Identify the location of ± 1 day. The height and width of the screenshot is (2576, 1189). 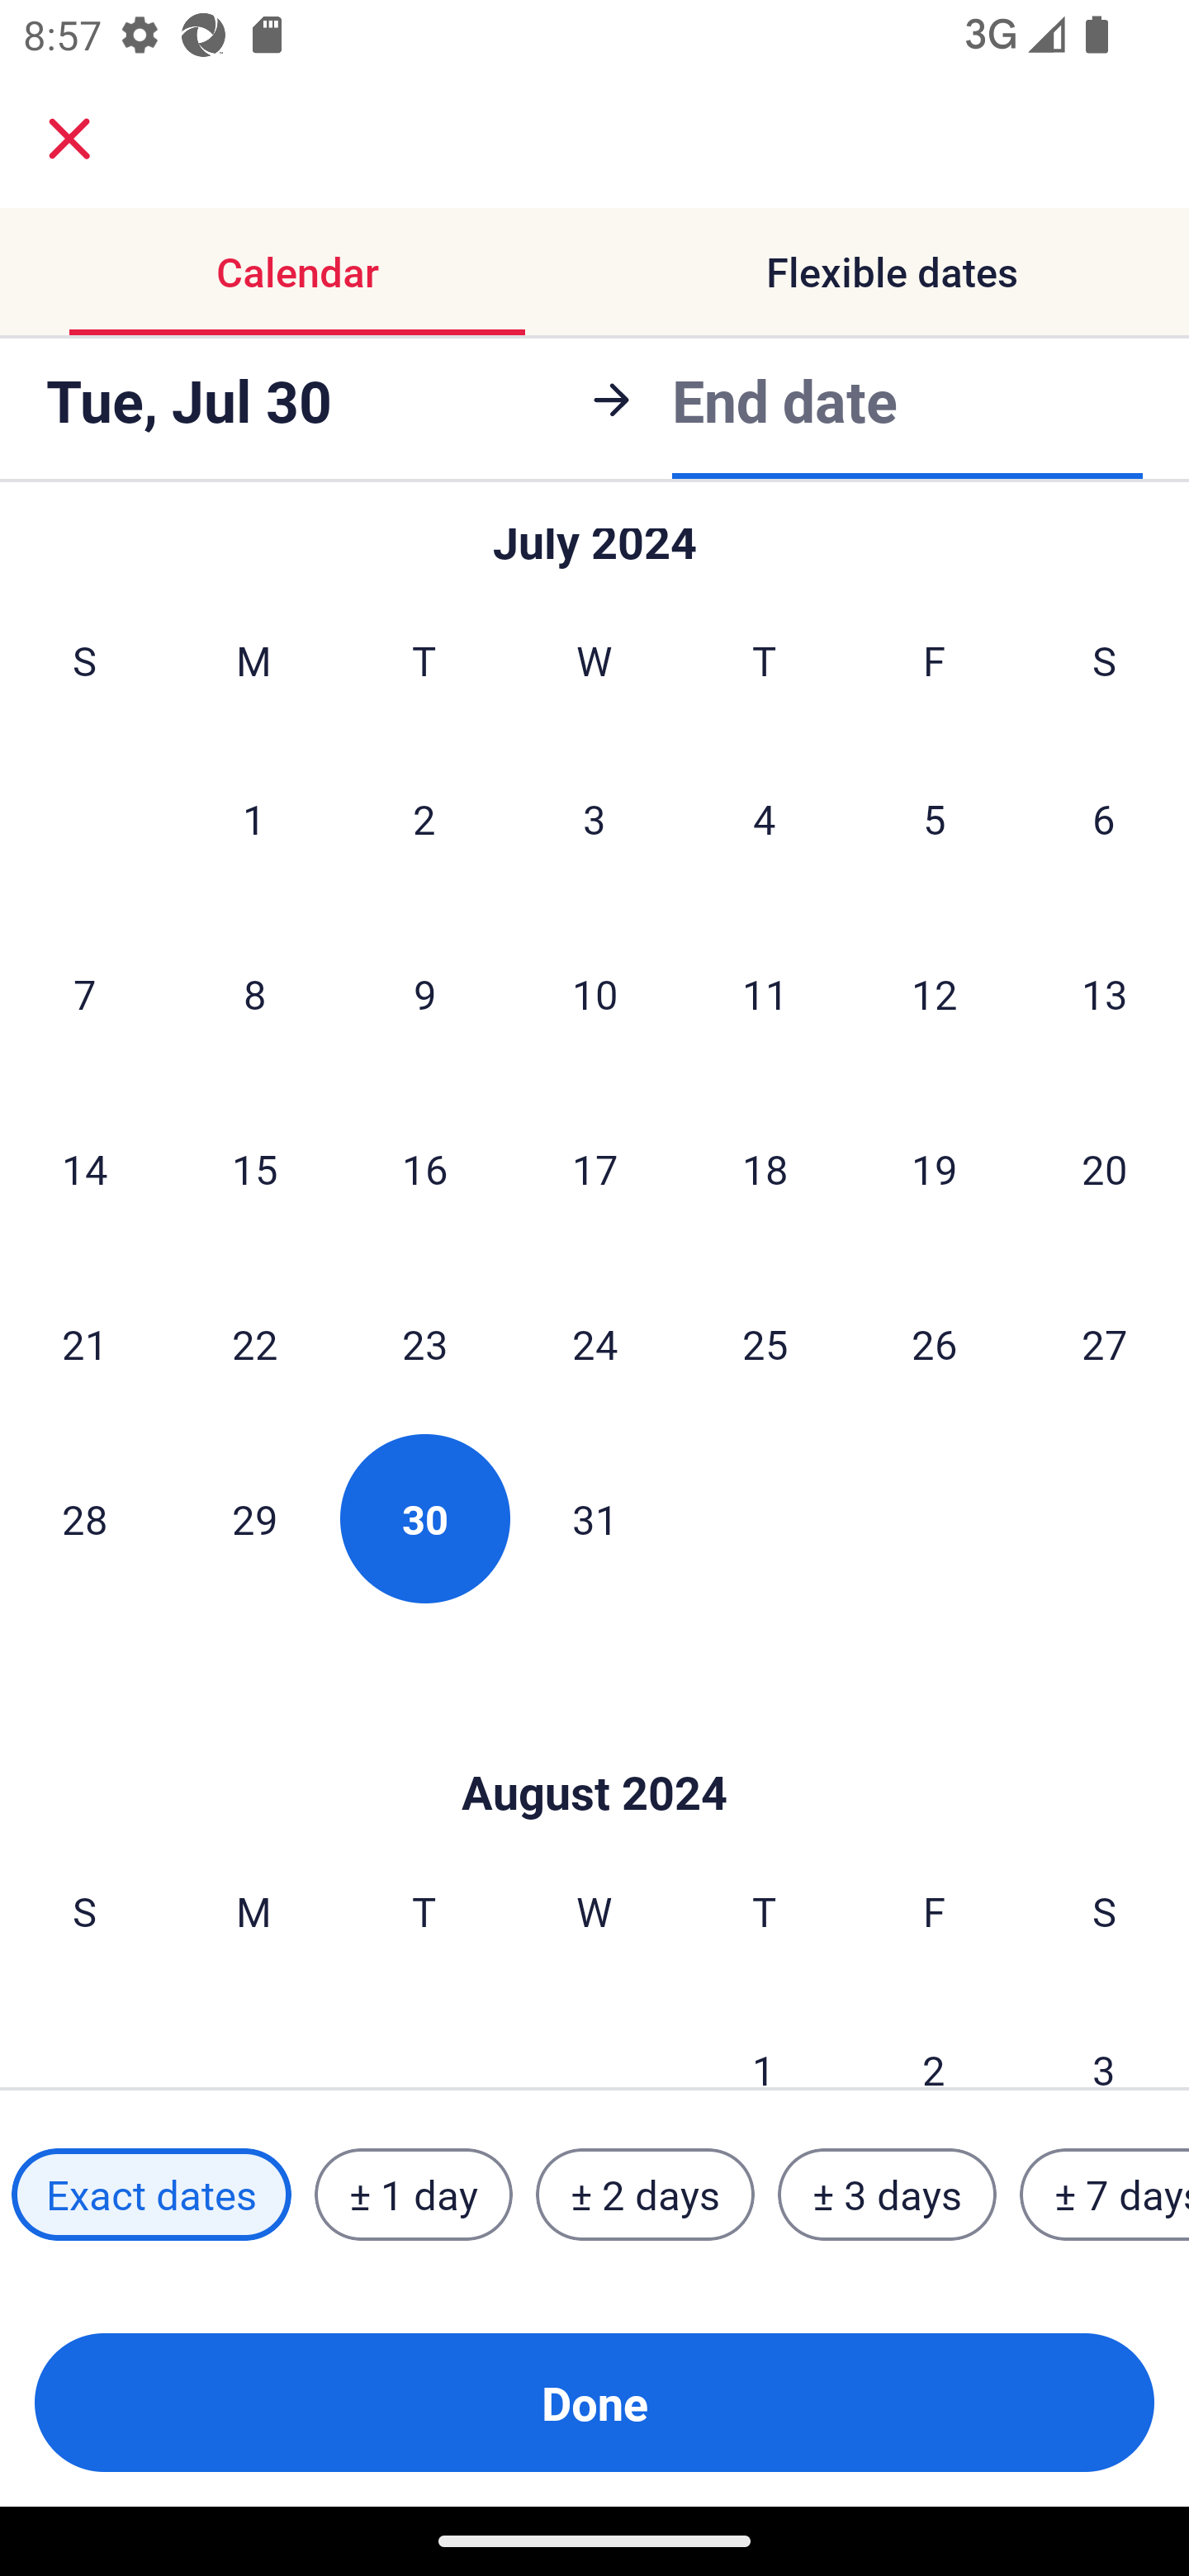
(413, 2195).